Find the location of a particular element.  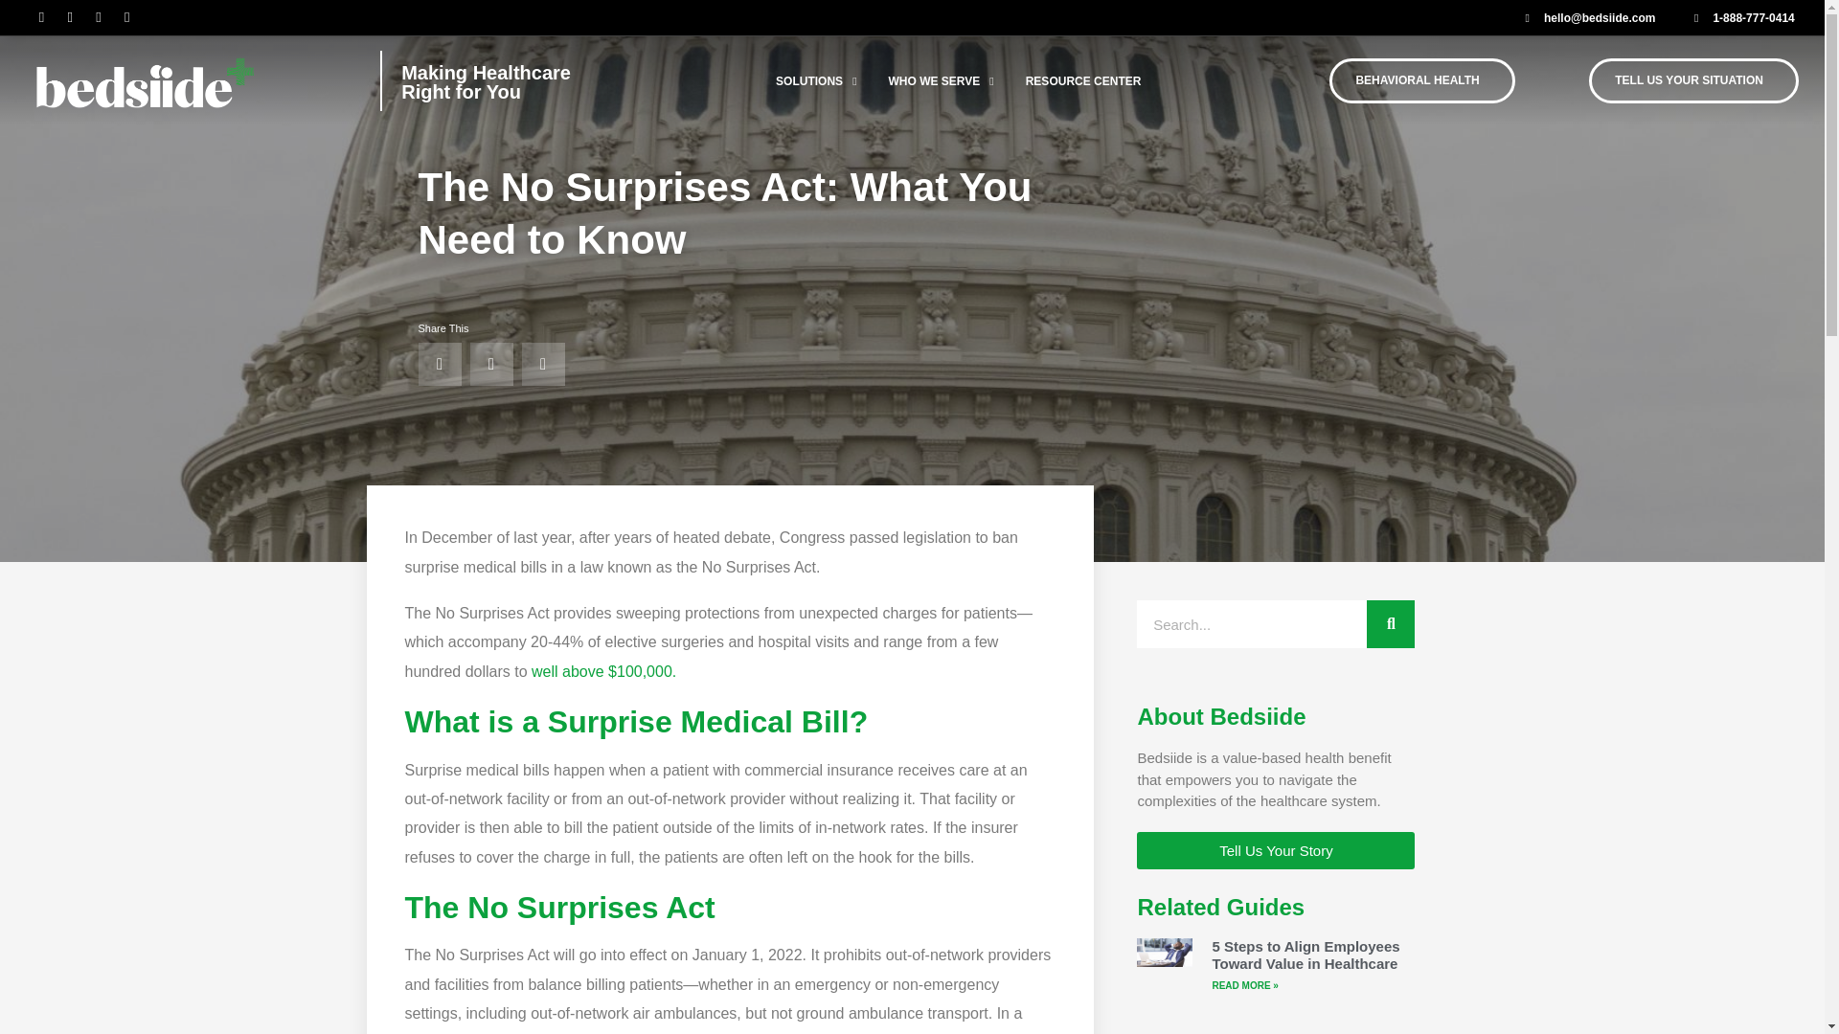

WHO WE SERVE is located at coordinates (957, 80).